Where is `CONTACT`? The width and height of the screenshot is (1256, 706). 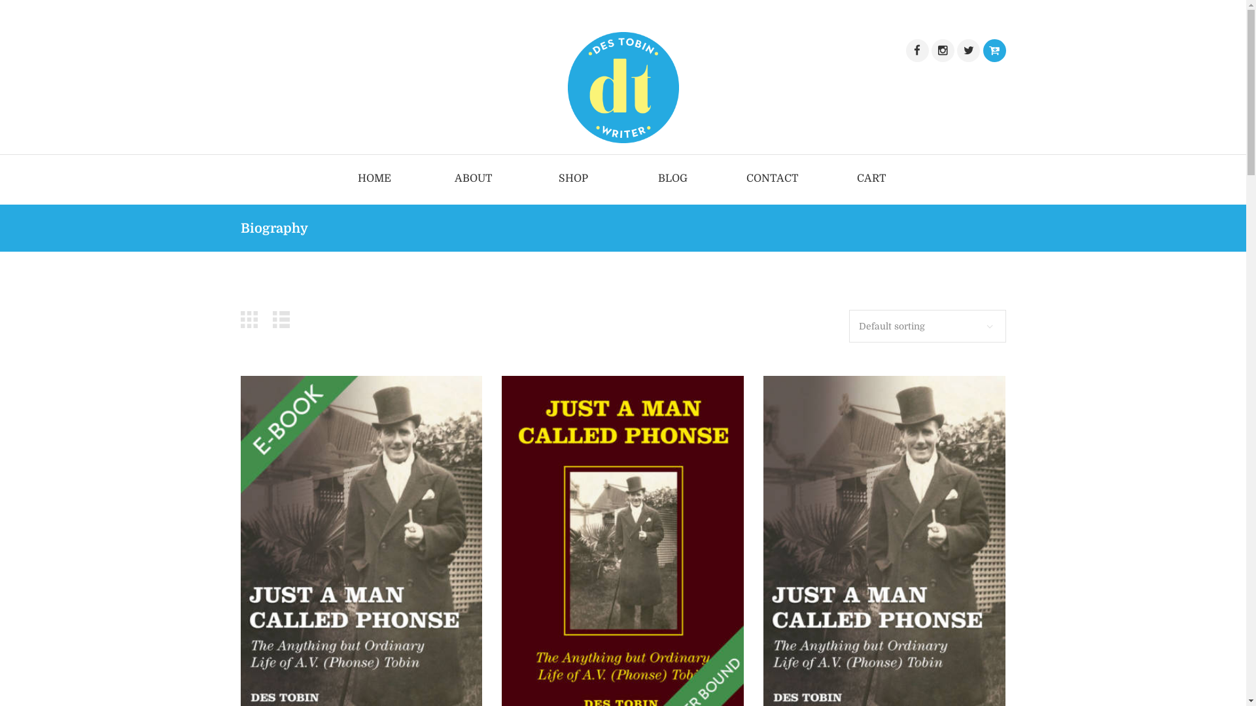 CONTACT is located at coordinates (773, 180).